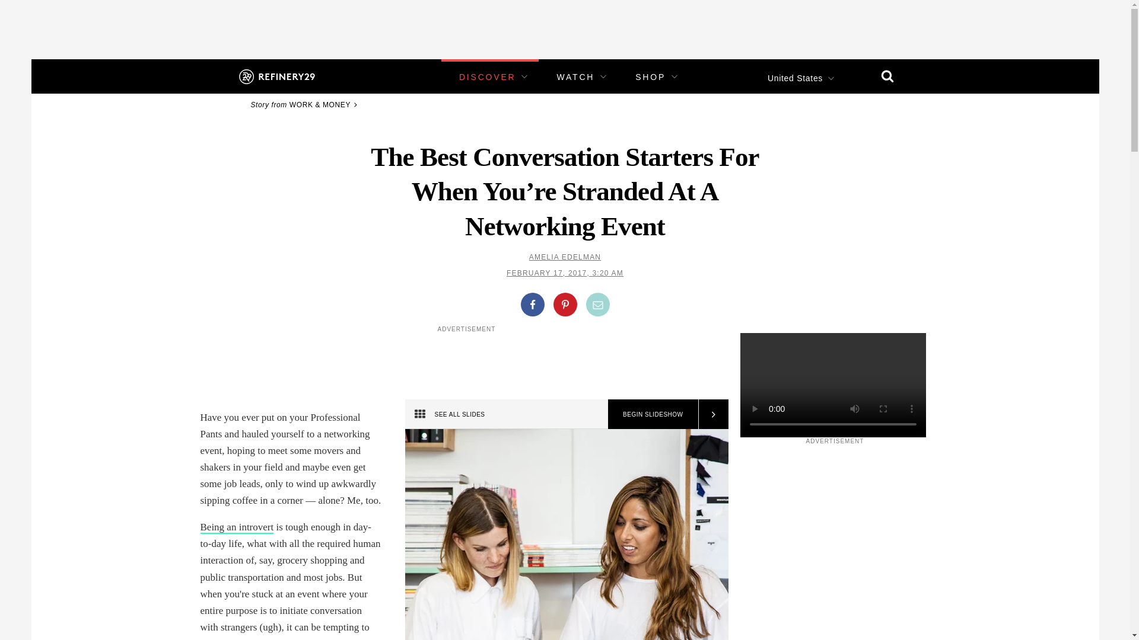 This screenshot has width=1139, height=640. What do you see at coordinates (712, 414) in the screenshot?
I see `Next Slide` at bounding box center [712, 414].